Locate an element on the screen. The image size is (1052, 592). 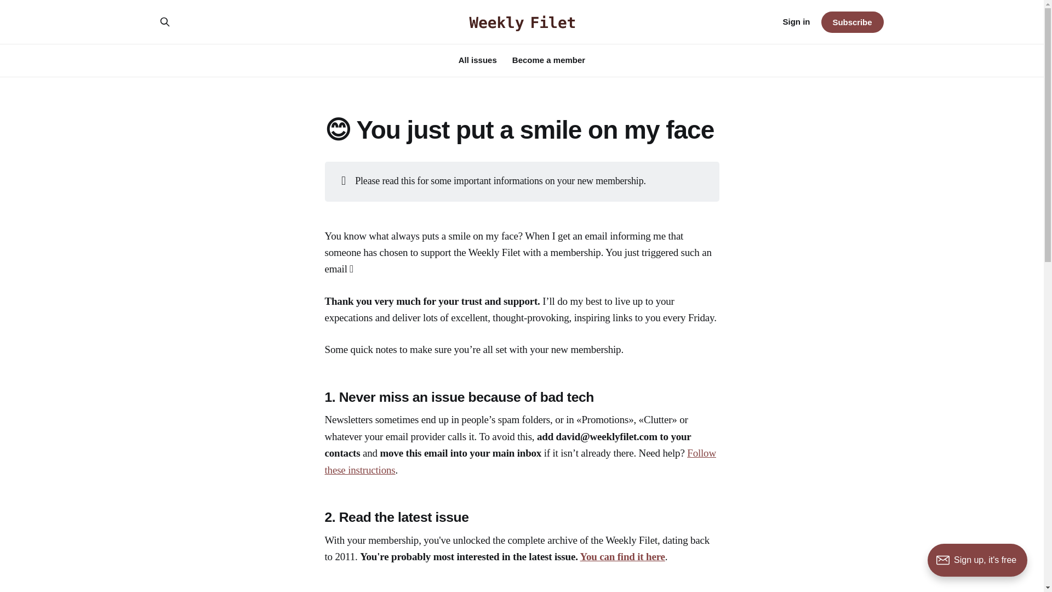
Subscribe is located at coordinates (851, 22).